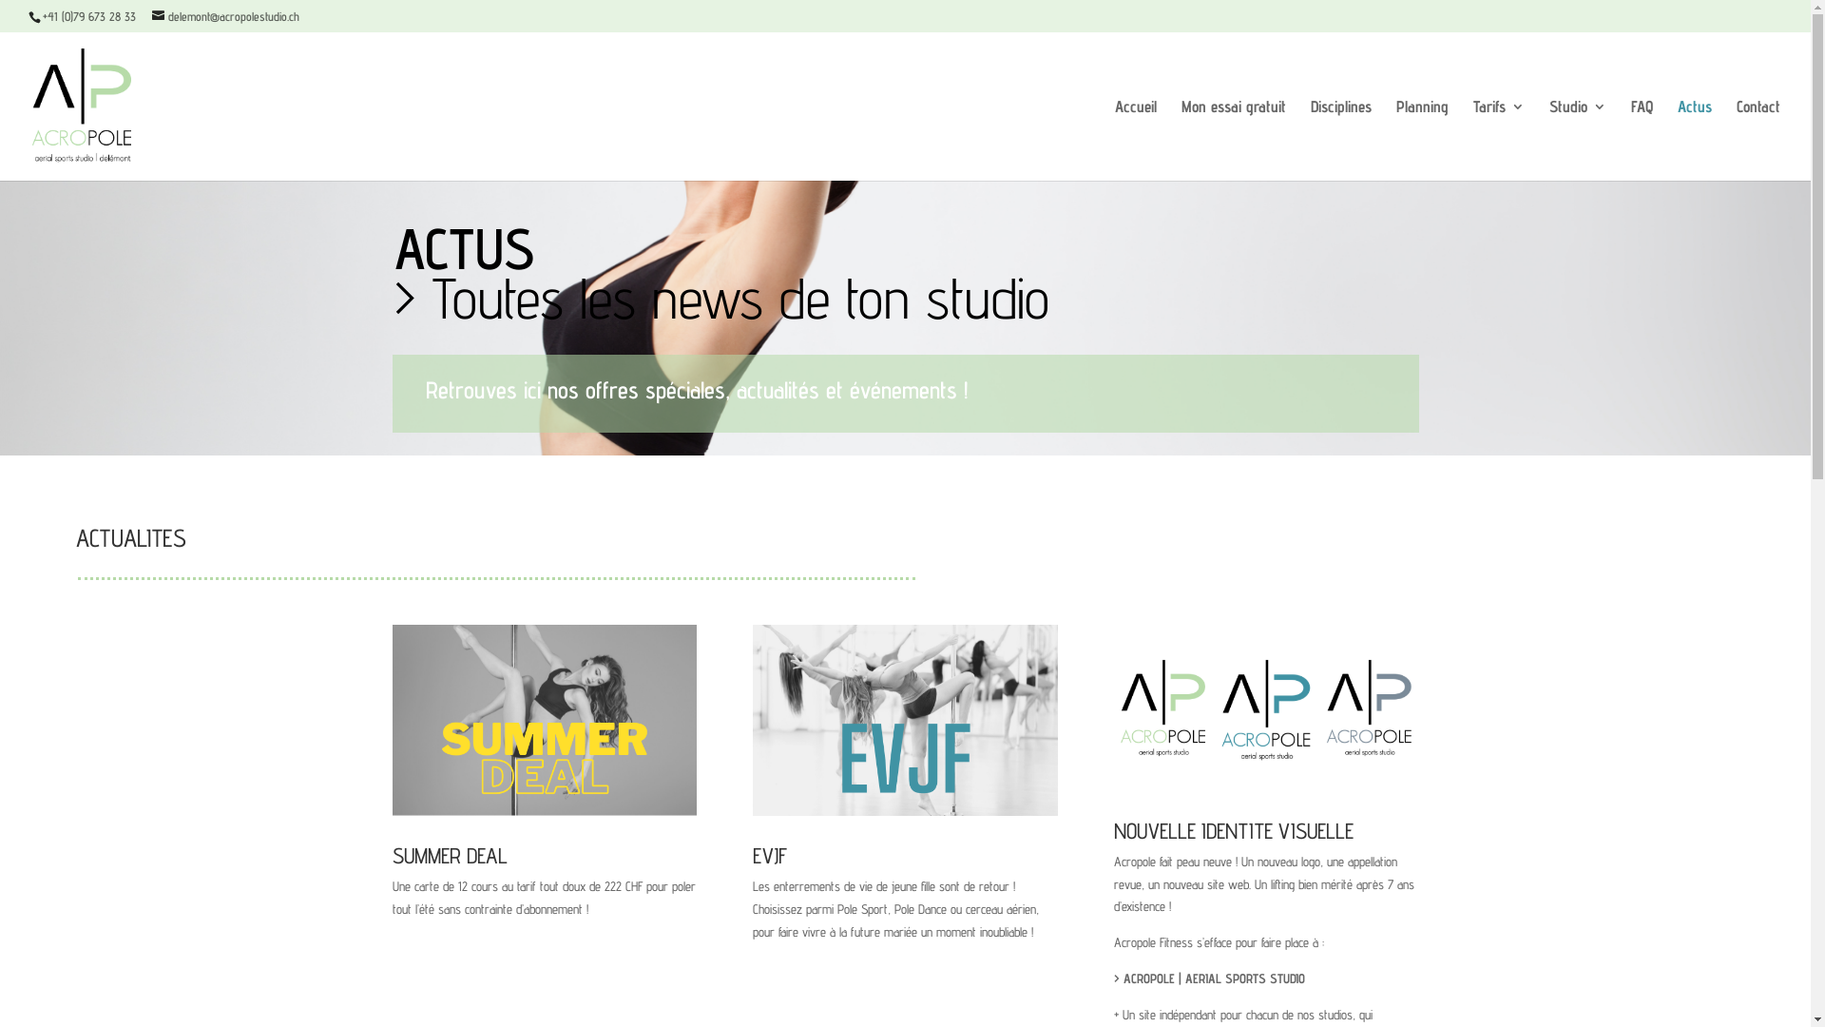 The width and height of the screenshot is (1825, 1027). Describe the element at coordinates (1499, 139) in the screenshot. I see `Tarifs` at that location.